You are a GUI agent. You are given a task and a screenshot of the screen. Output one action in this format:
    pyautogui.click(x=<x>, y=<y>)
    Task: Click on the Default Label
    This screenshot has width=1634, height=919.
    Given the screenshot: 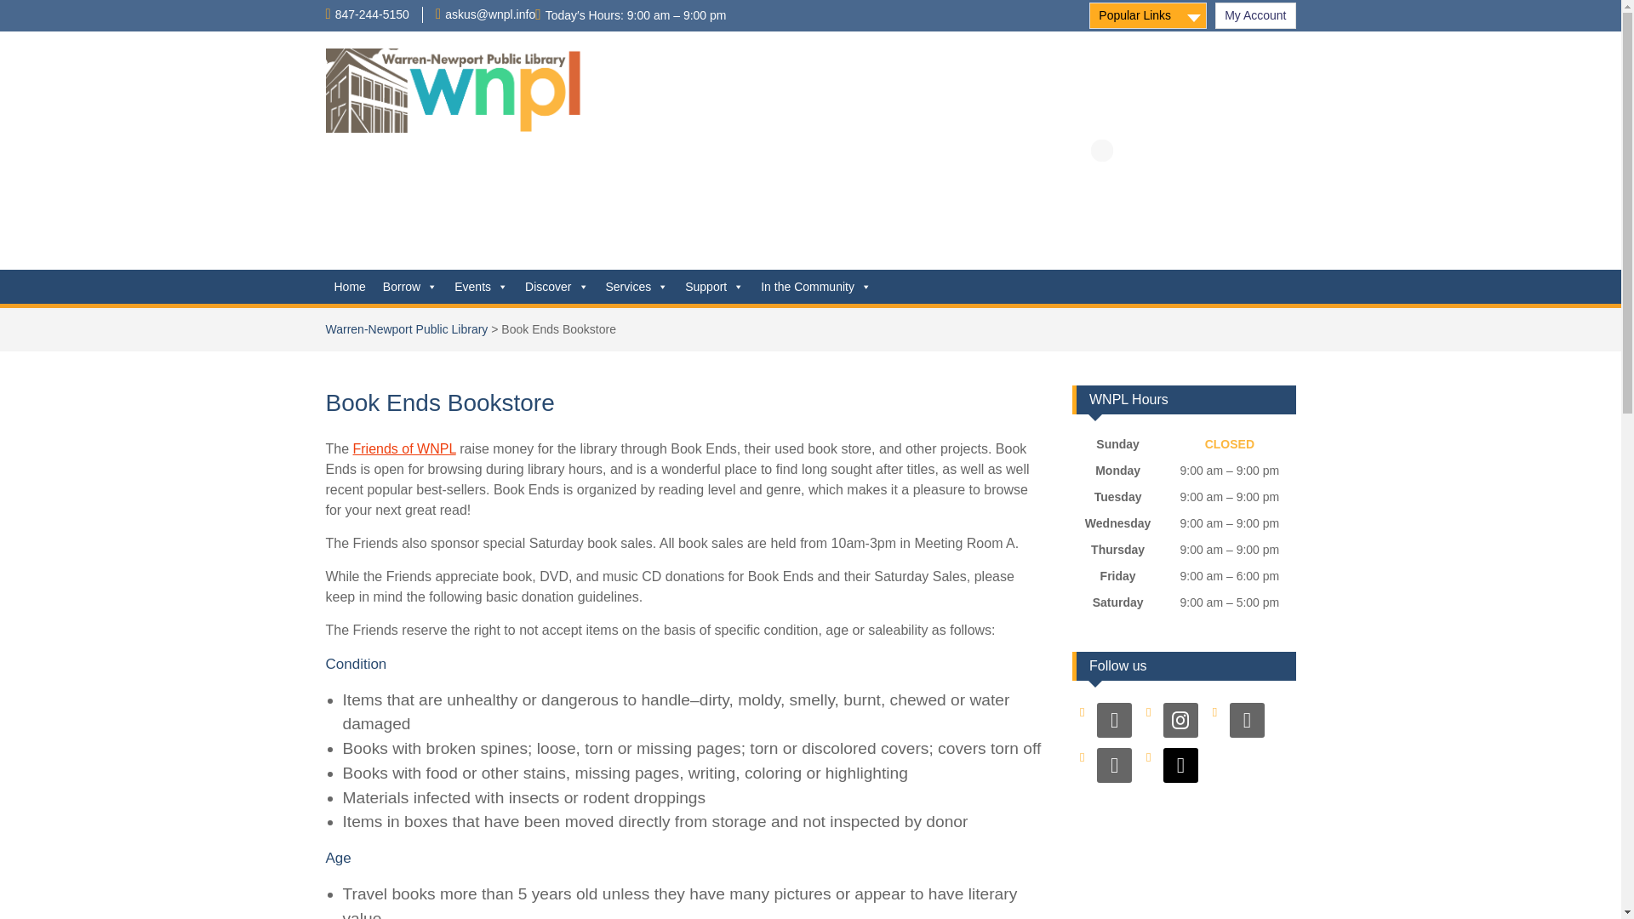 What is the action you would take?
    pyautogui.click(x=1248, y=719)
    